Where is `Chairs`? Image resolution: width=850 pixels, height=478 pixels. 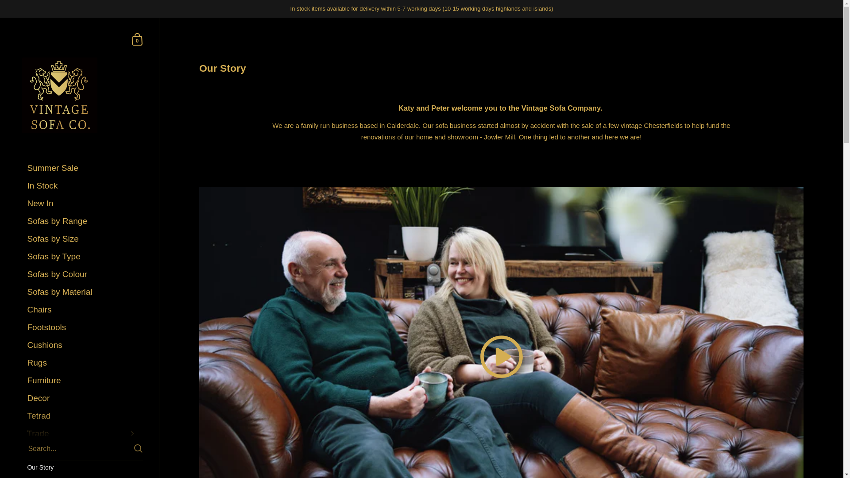 Chairs is located at coordinates (82, 310).